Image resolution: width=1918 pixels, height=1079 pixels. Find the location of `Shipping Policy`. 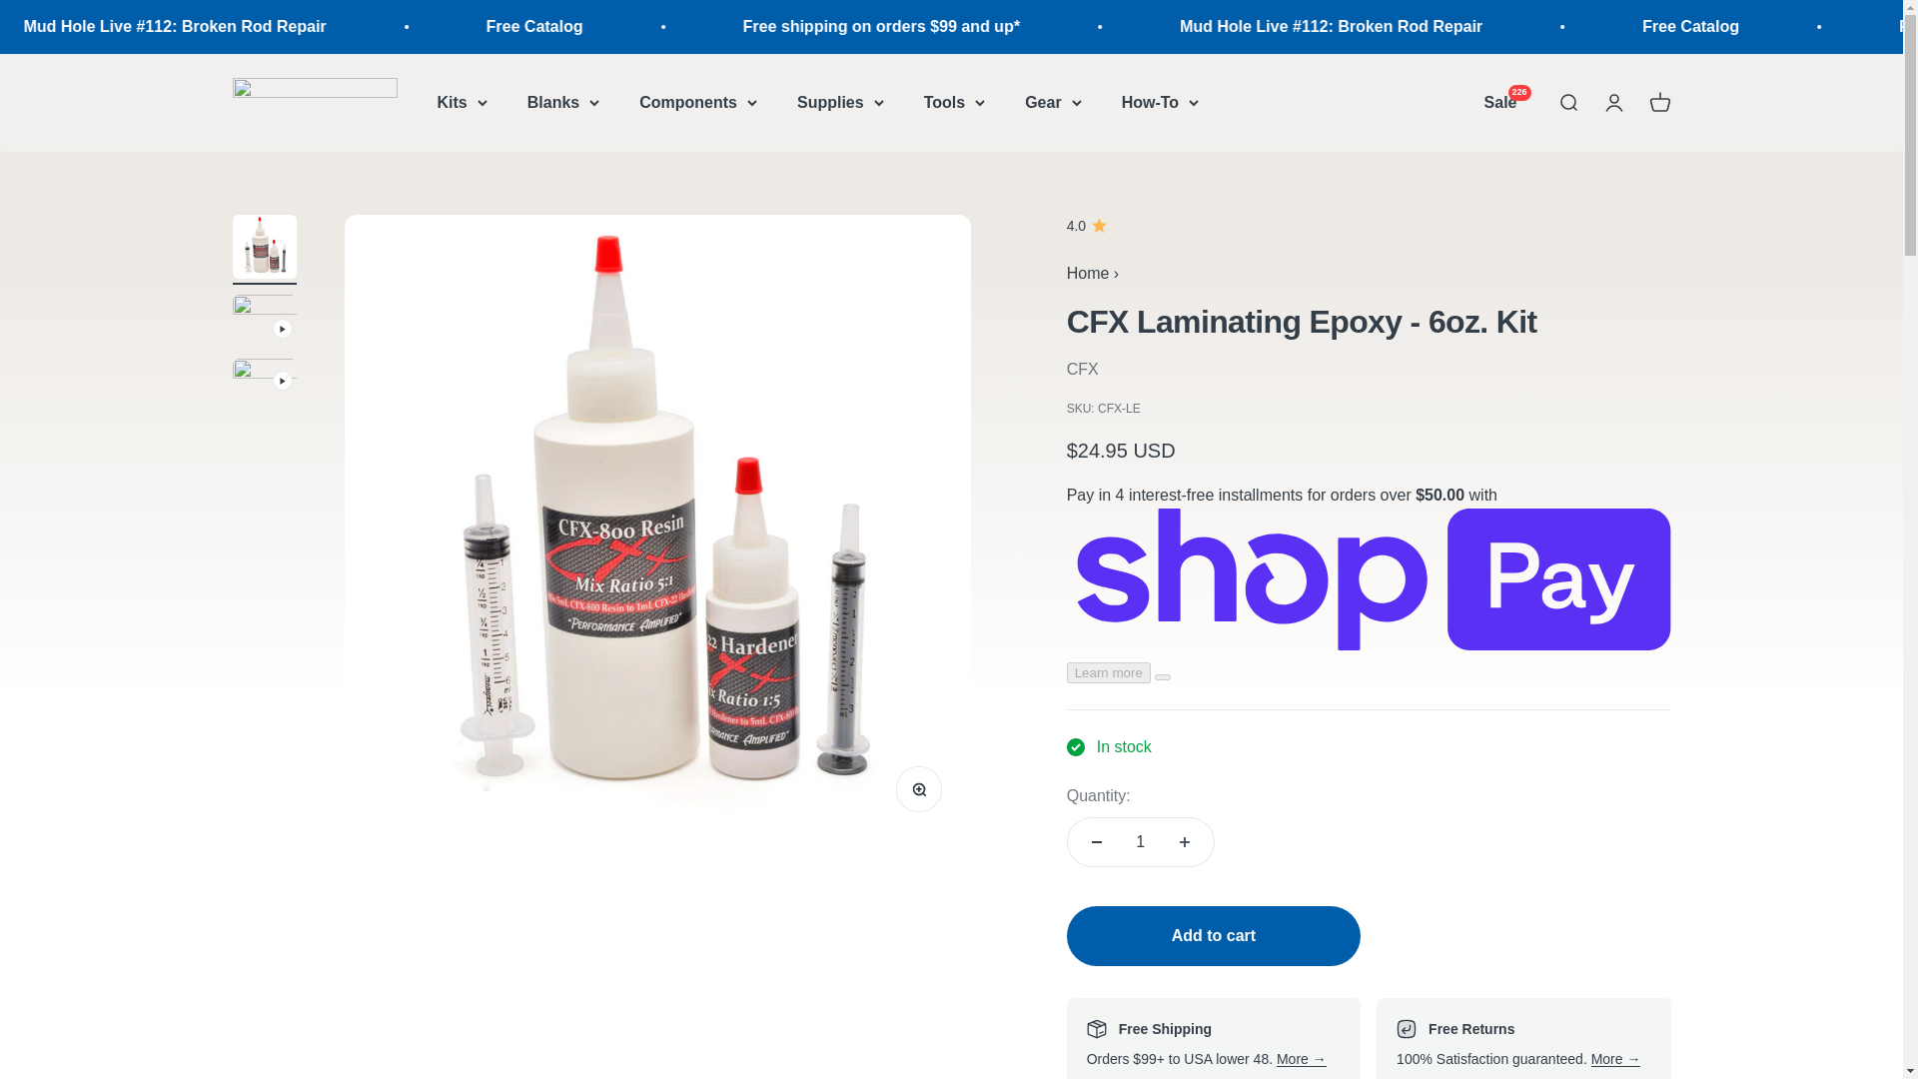

Shipping Policy is located at coordinates (1302, 1059).